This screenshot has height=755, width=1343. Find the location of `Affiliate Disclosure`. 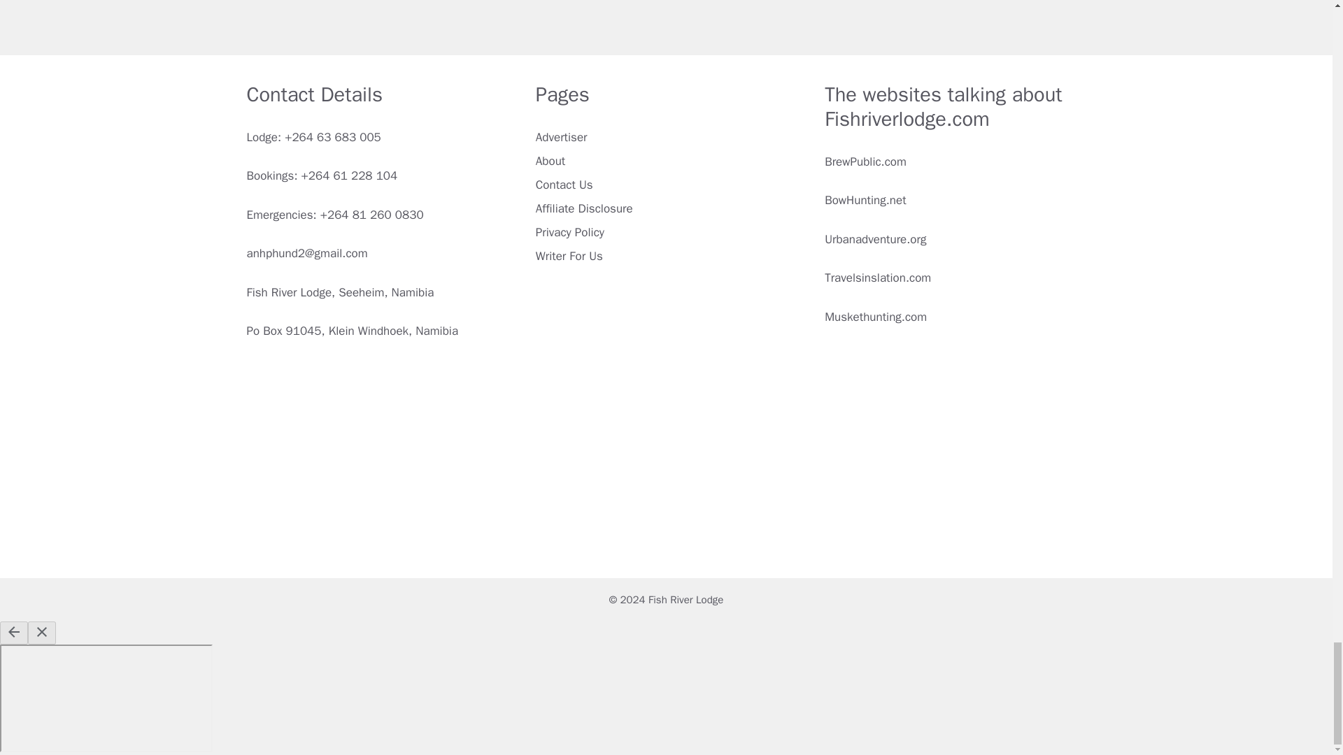

Affiliate Disclosure is located at coordinates (584, 208).